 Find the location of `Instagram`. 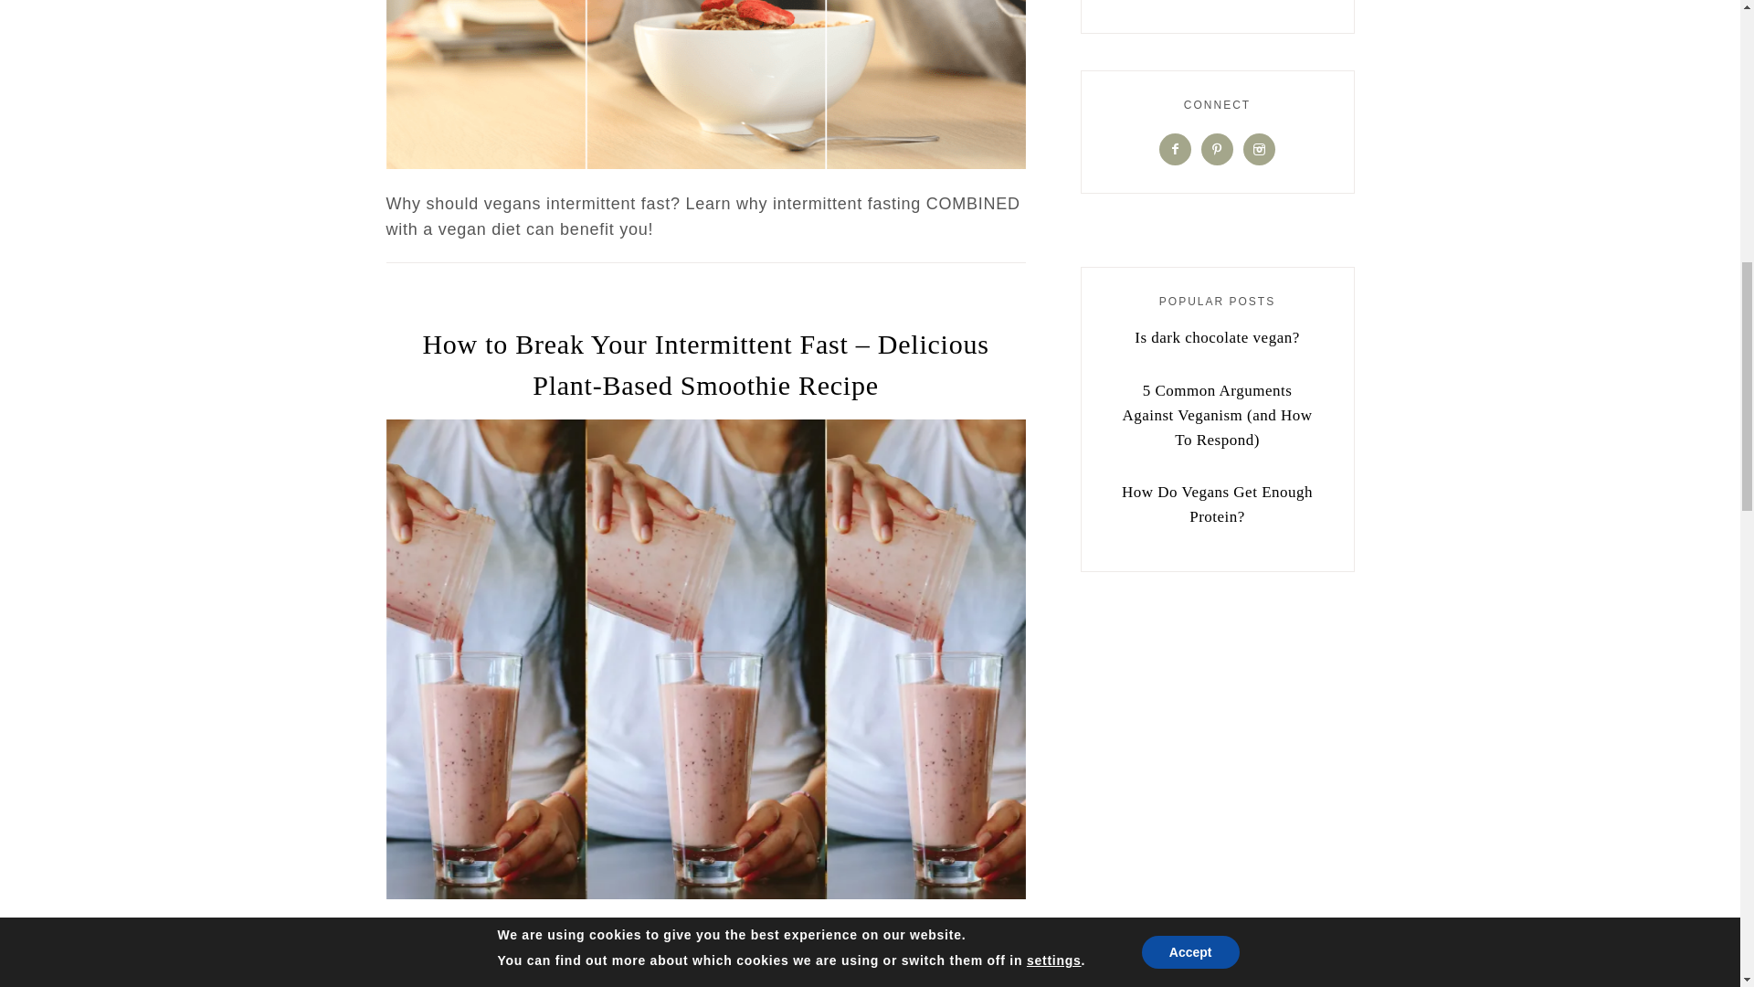

Instagram is located at coordinates (1259, 148).